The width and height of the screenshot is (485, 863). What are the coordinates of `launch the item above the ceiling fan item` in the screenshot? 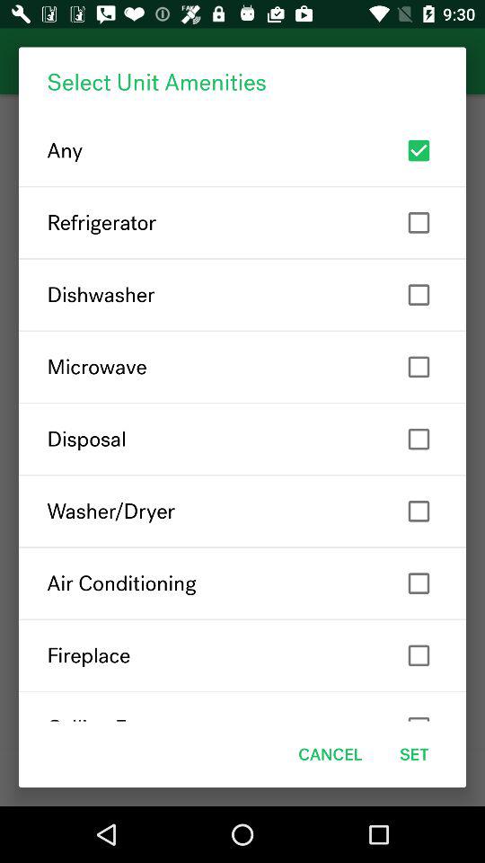 It's located at (242, 655).